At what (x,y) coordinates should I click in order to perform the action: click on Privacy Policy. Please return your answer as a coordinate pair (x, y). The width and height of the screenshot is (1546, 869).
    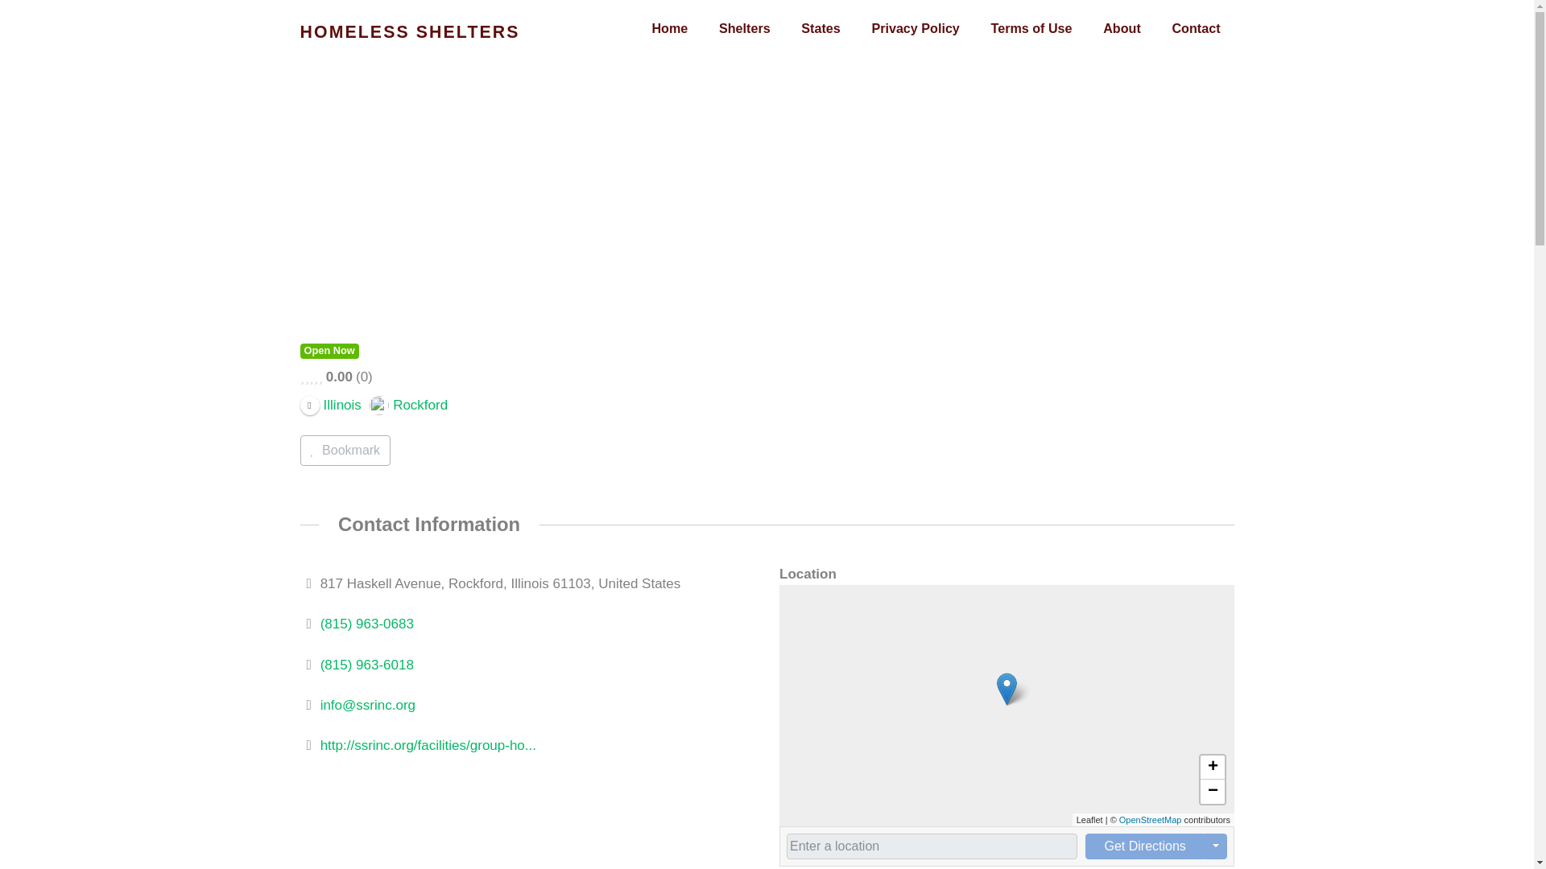
    Looking at the image, I should click on (915, 29).